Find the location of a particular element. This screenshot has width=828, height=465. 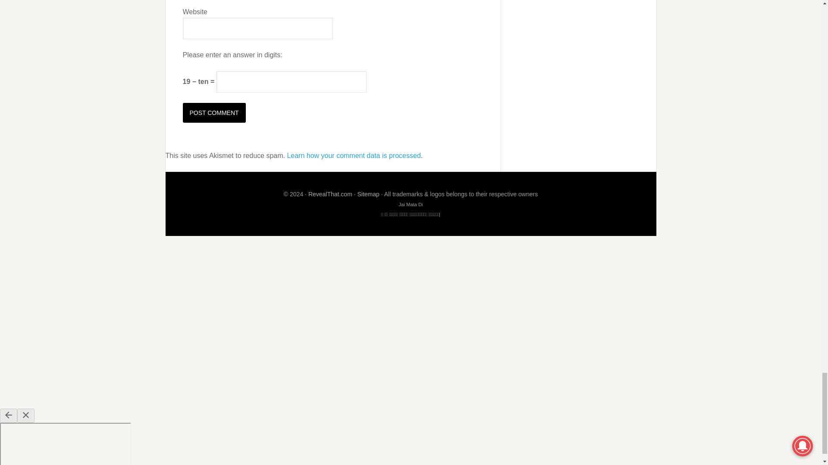

Learn how your comment data is processed is located at coordinates (354, 156).